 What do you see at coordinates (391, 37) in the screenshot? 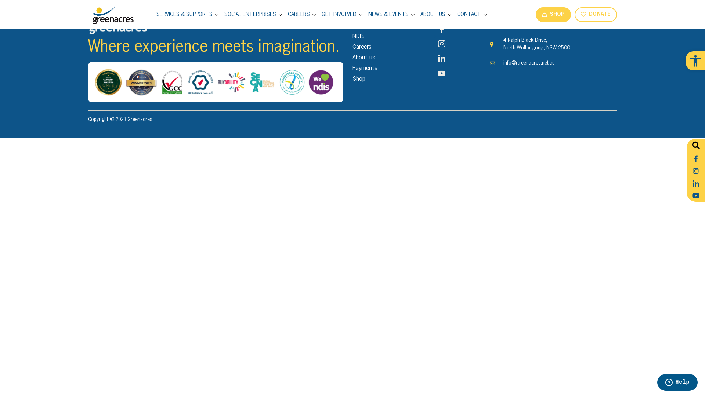
I see `NDIS` at bounding box center [391, 37].